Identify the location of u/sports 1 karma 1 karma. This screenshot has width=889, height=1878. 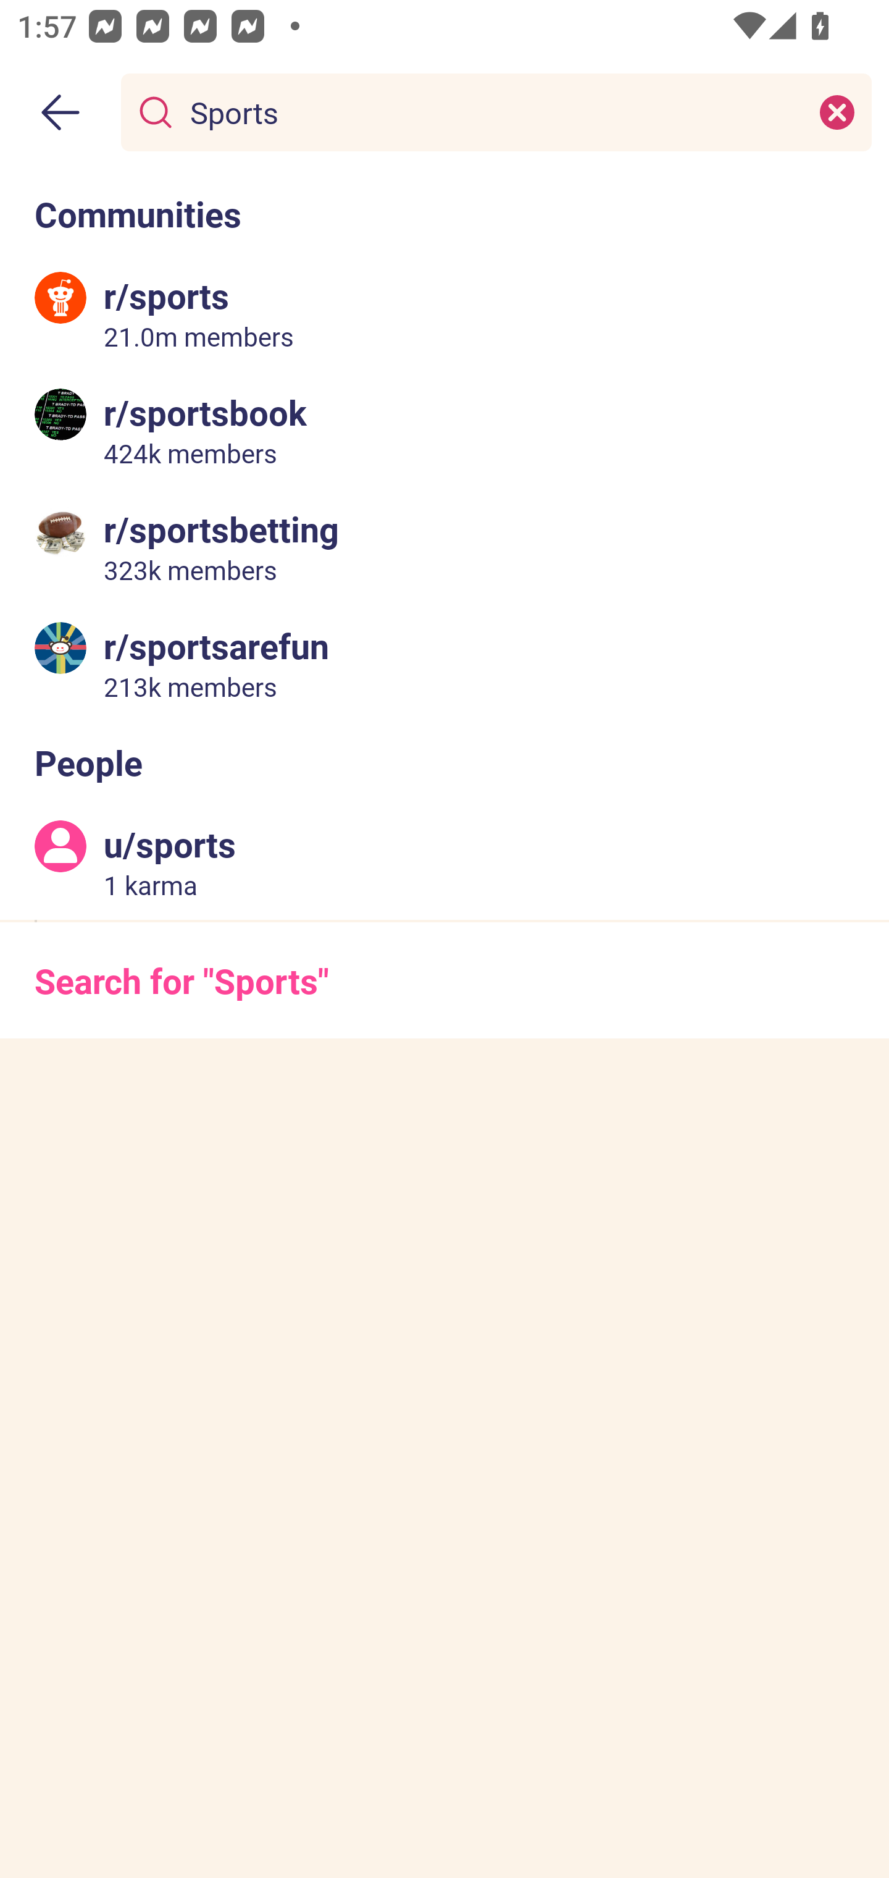
(444, 862).